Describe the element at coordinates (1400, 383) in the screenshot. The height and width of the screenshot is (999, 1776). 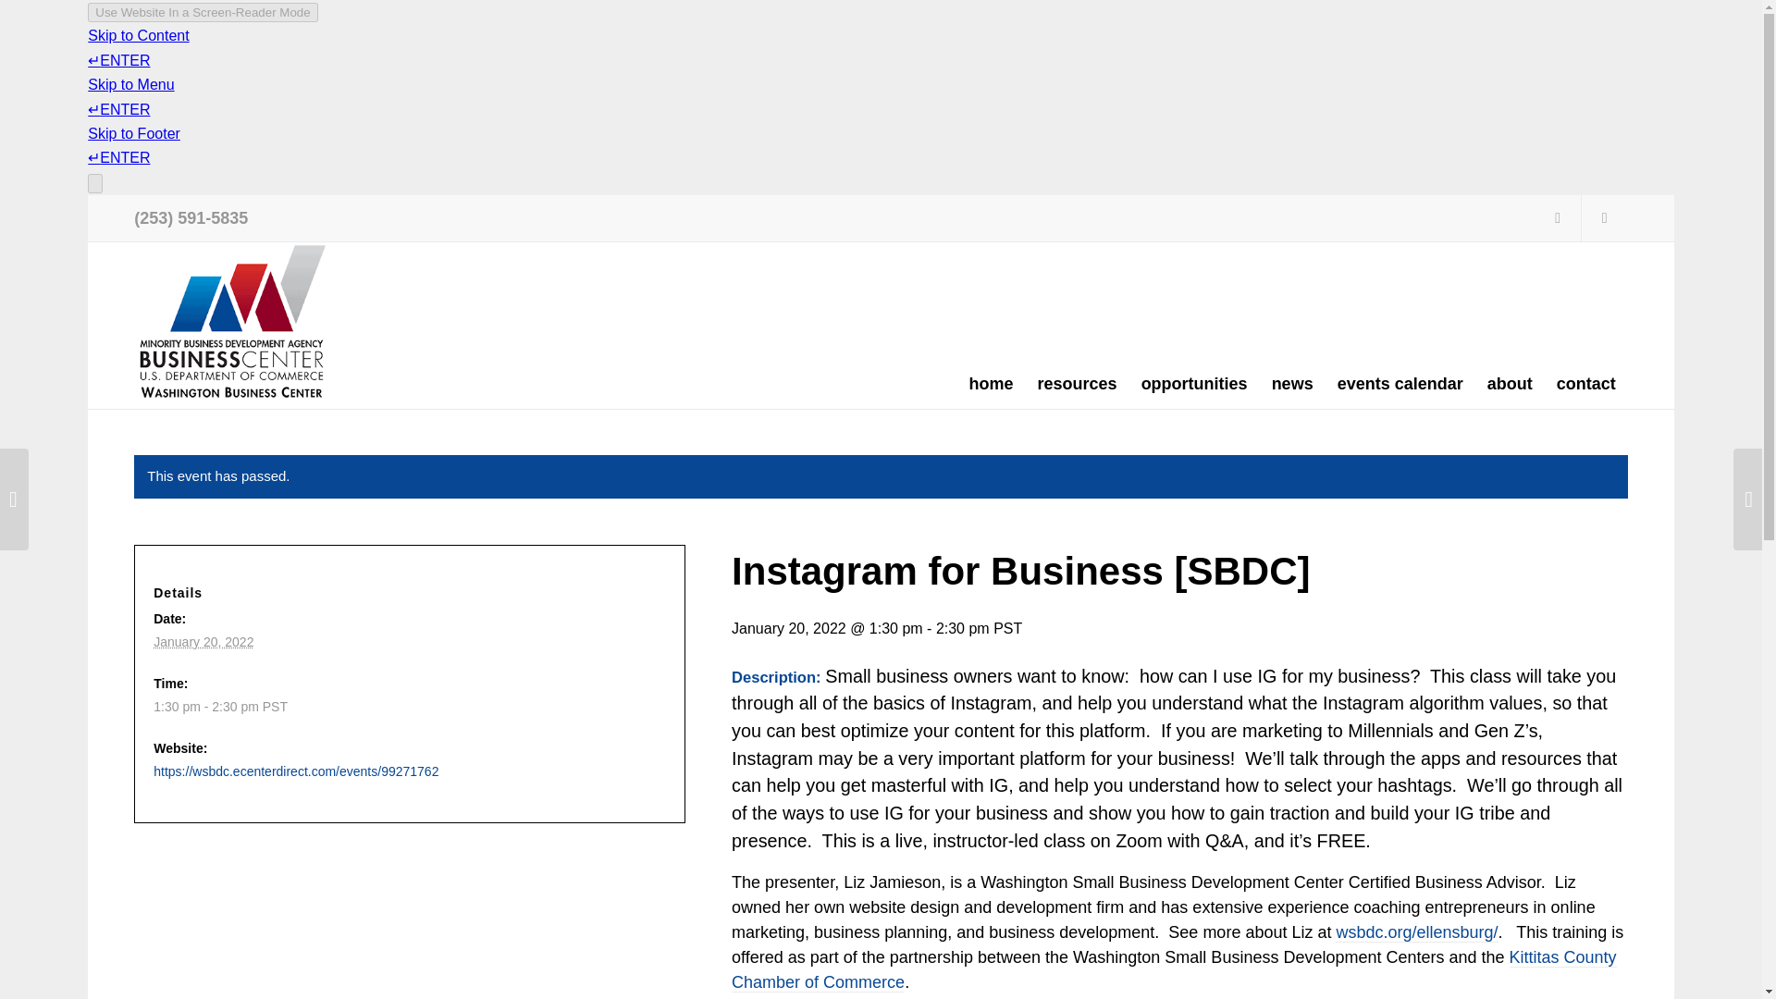
I see `events calendar` at that location.